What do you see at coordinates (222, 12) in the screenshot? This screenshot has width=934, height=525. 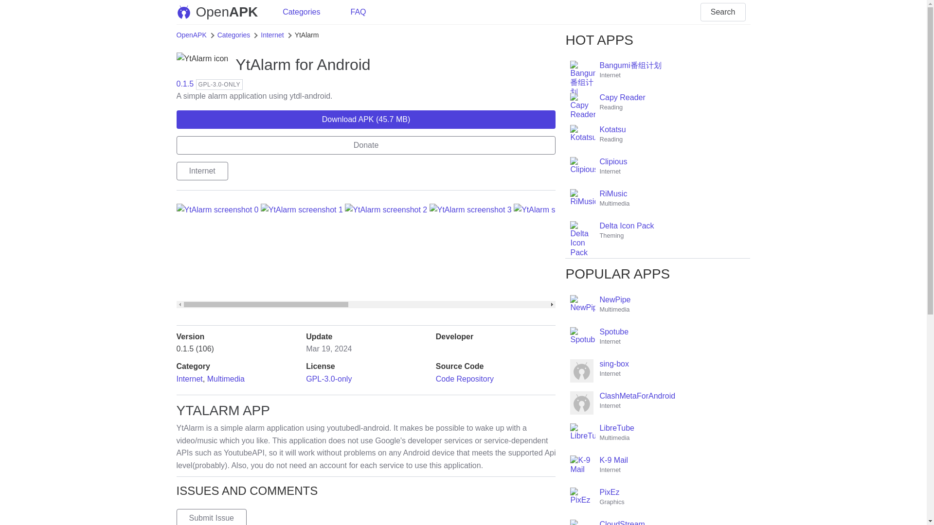 I see `Donate to developer` at bounding box center [222, 12].